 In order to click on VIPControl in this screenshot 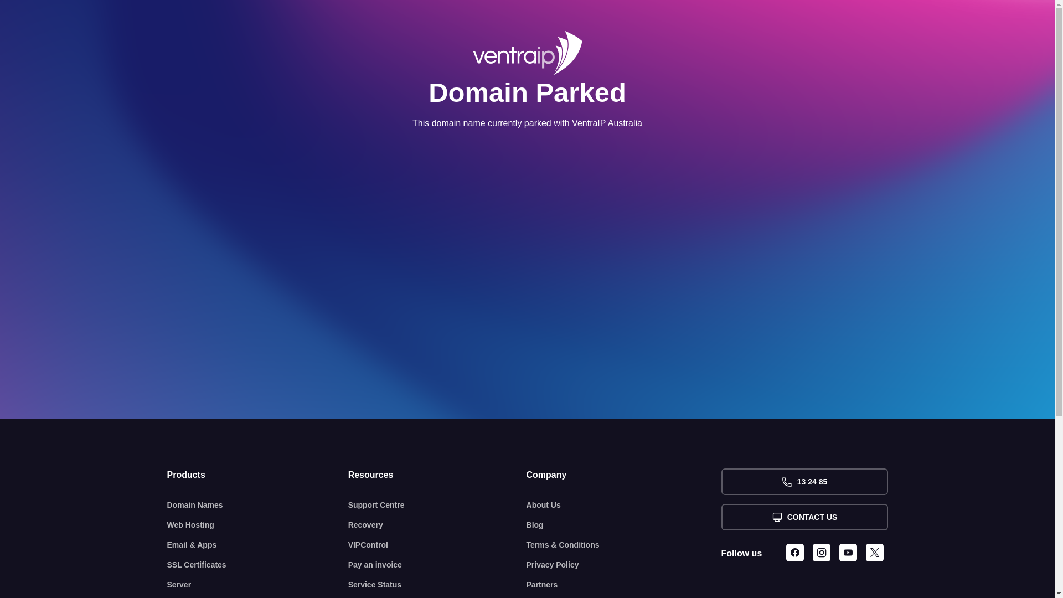, I will do `click(437, 545)`.